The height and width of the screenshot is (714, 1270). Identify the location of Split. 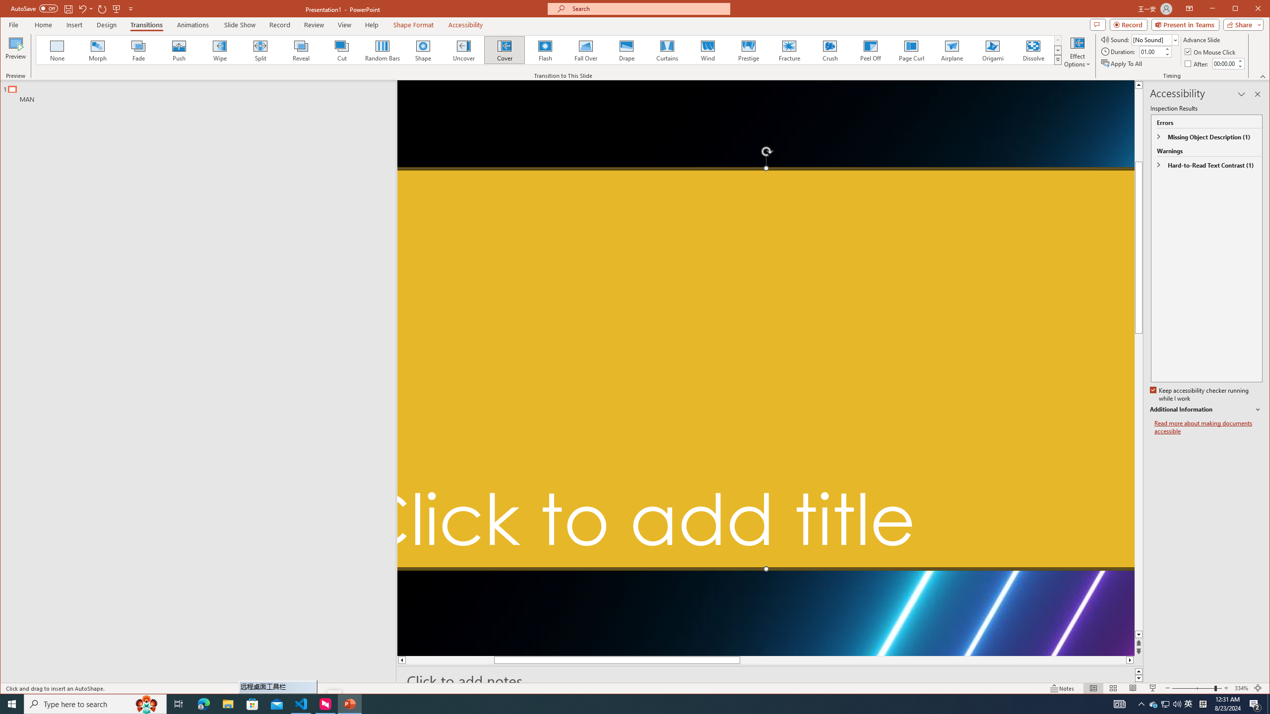
(260, 50).